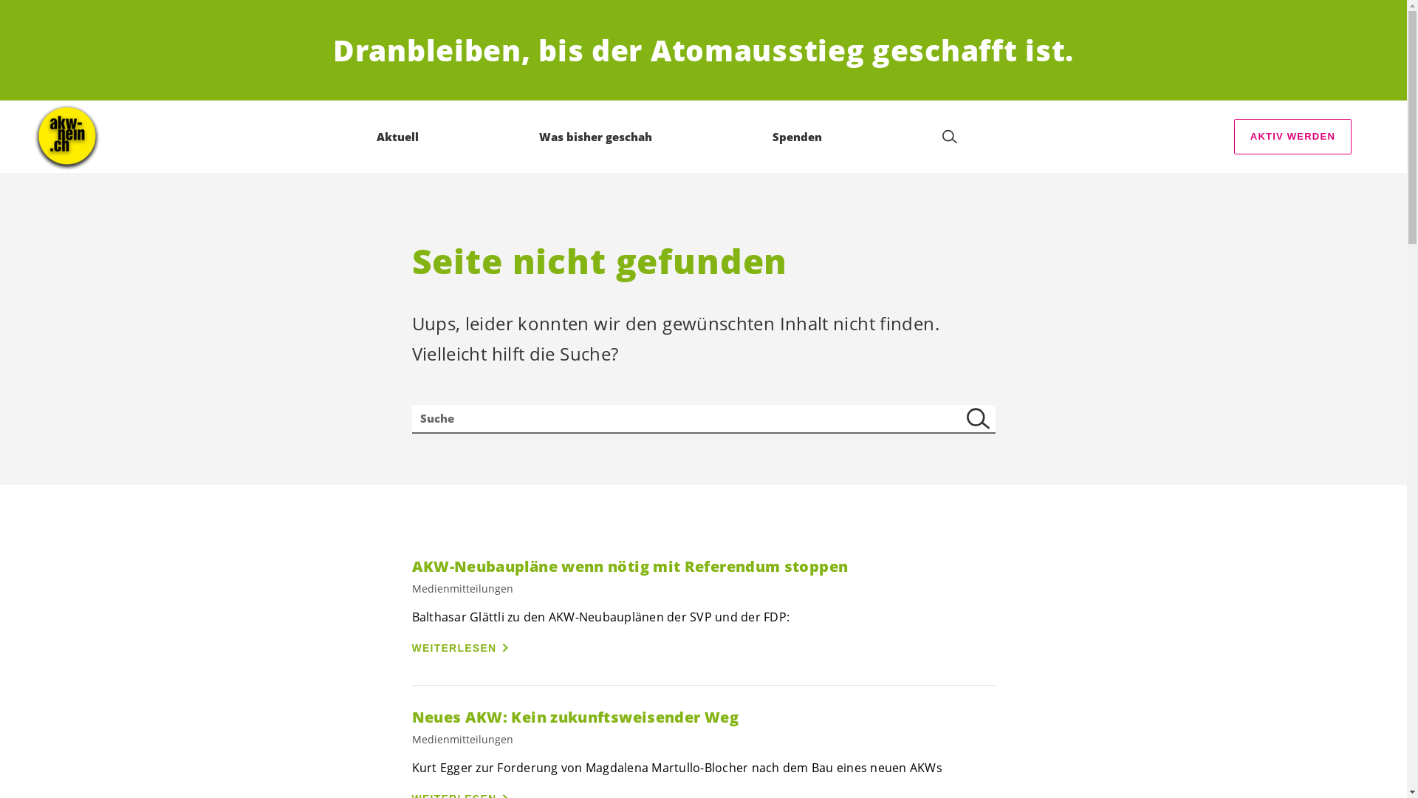 The height and width of the screenshot is (798, 1418). Describe the element at coordinates (595, 136) in the screenshot. I see `Was bisher geschah` at that location.